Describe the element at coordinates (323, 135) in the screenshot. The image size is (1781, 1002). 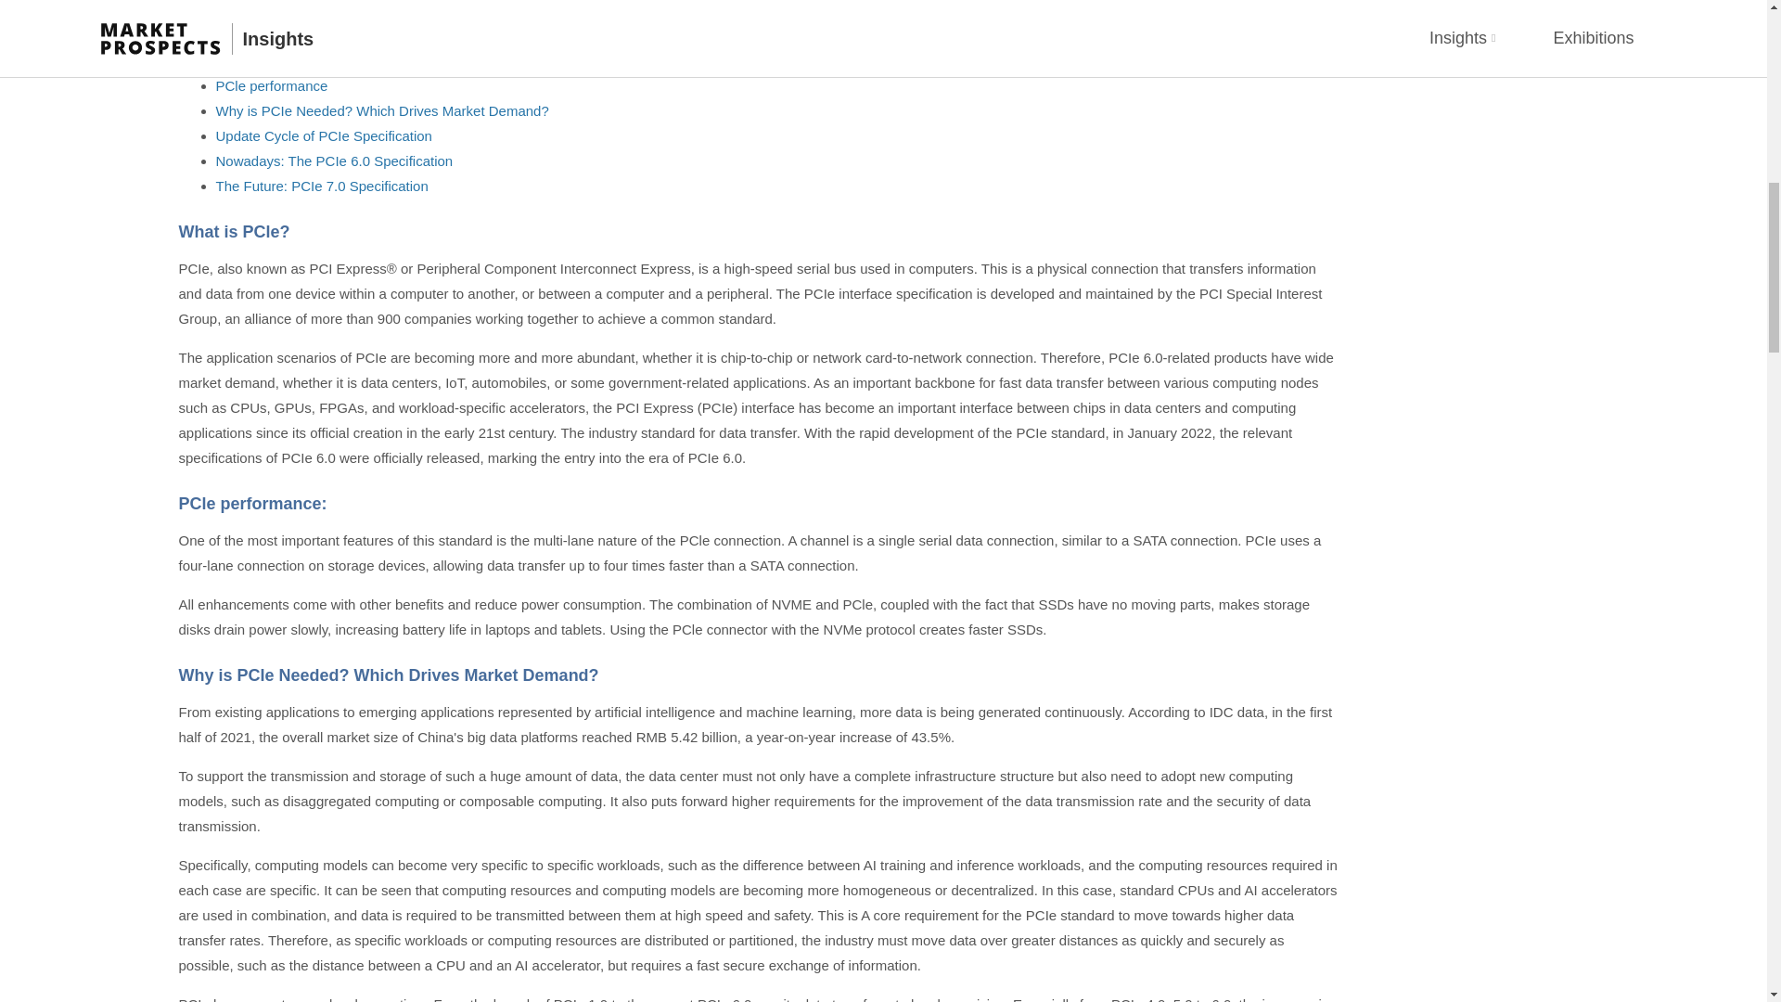
I see `Update Cycle of PCIe Specification` at that location.